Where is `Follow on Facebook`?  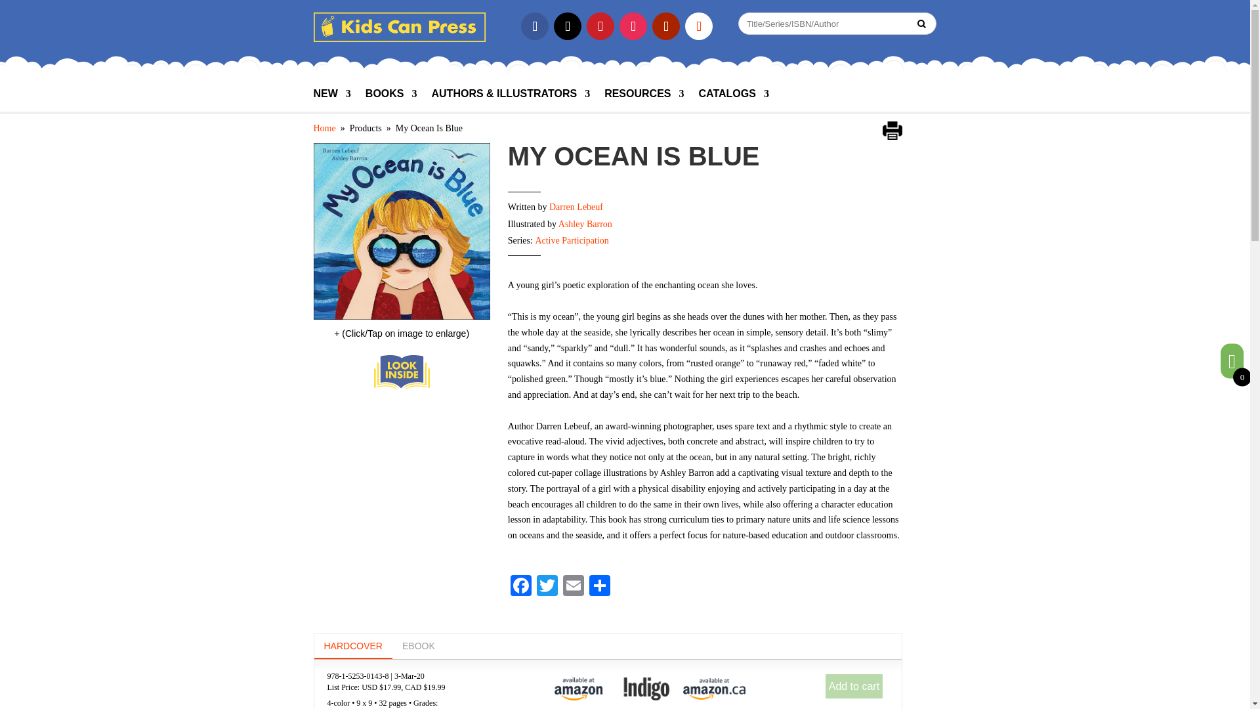
Follow on Facebook is located at coordinates (534, 26).